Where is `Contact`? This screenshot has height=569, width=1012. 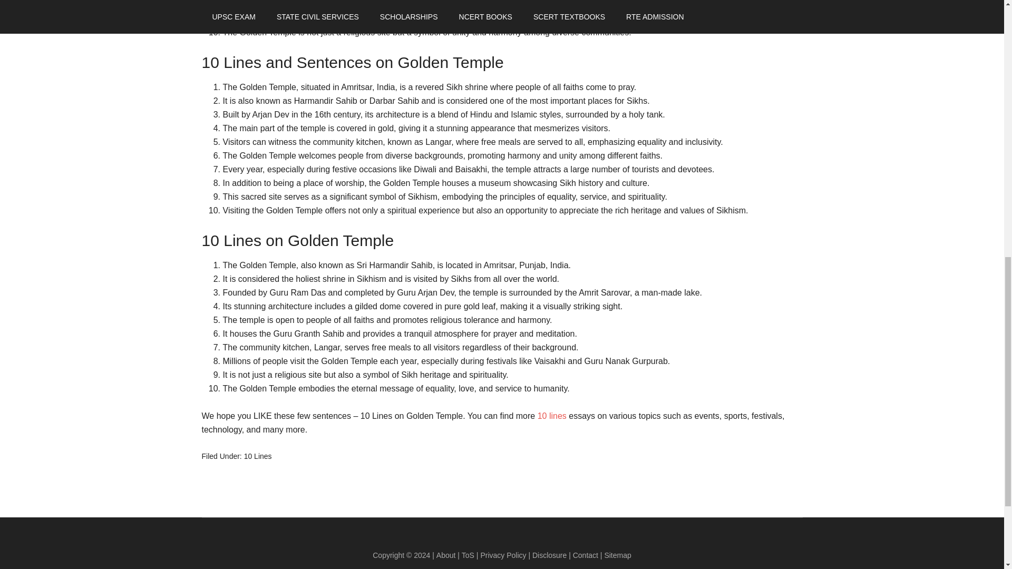 Contact is located at coordinates (586, 555).